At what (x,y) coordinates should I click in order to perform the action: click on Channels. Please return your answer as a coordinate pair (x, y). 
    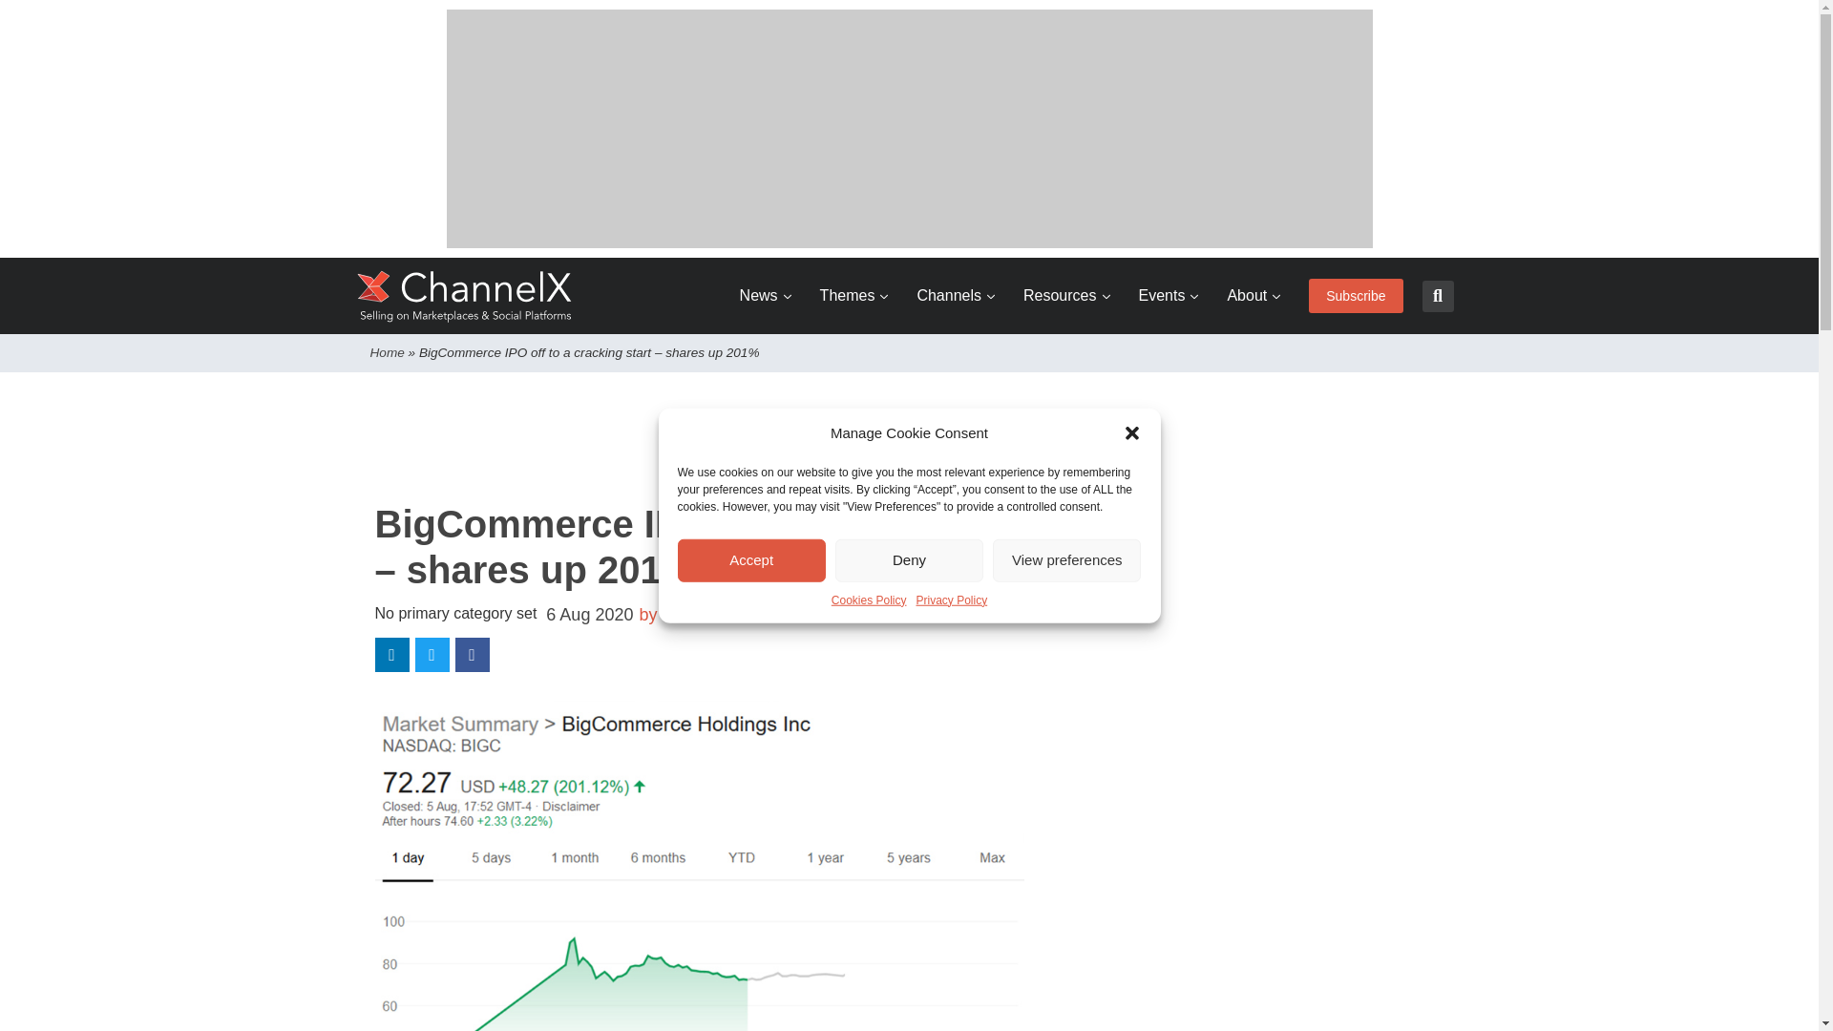
    Looking at the image, I should click on (956, 296).